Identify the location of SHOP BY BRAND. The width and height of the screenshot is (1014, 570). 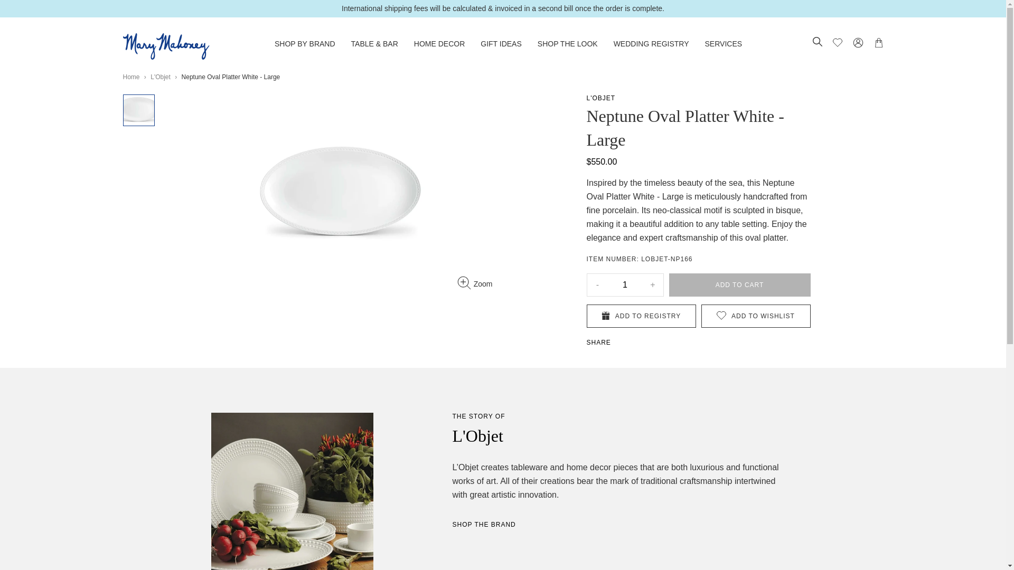
(305, 43).